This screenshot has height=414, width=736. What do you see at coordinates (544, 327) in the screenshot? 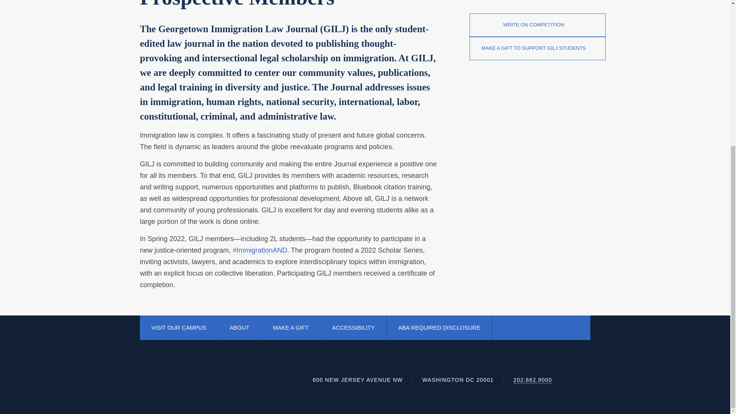
I see `LinkedIn` at bounding box center [544, 327].